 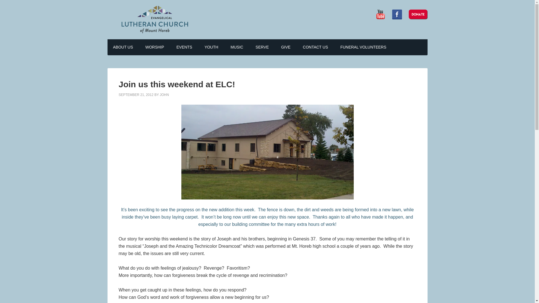 What do you see at coordinates (236, 47) in the screenshot?
I see `MUSIC` at bounding box center [236, 47].